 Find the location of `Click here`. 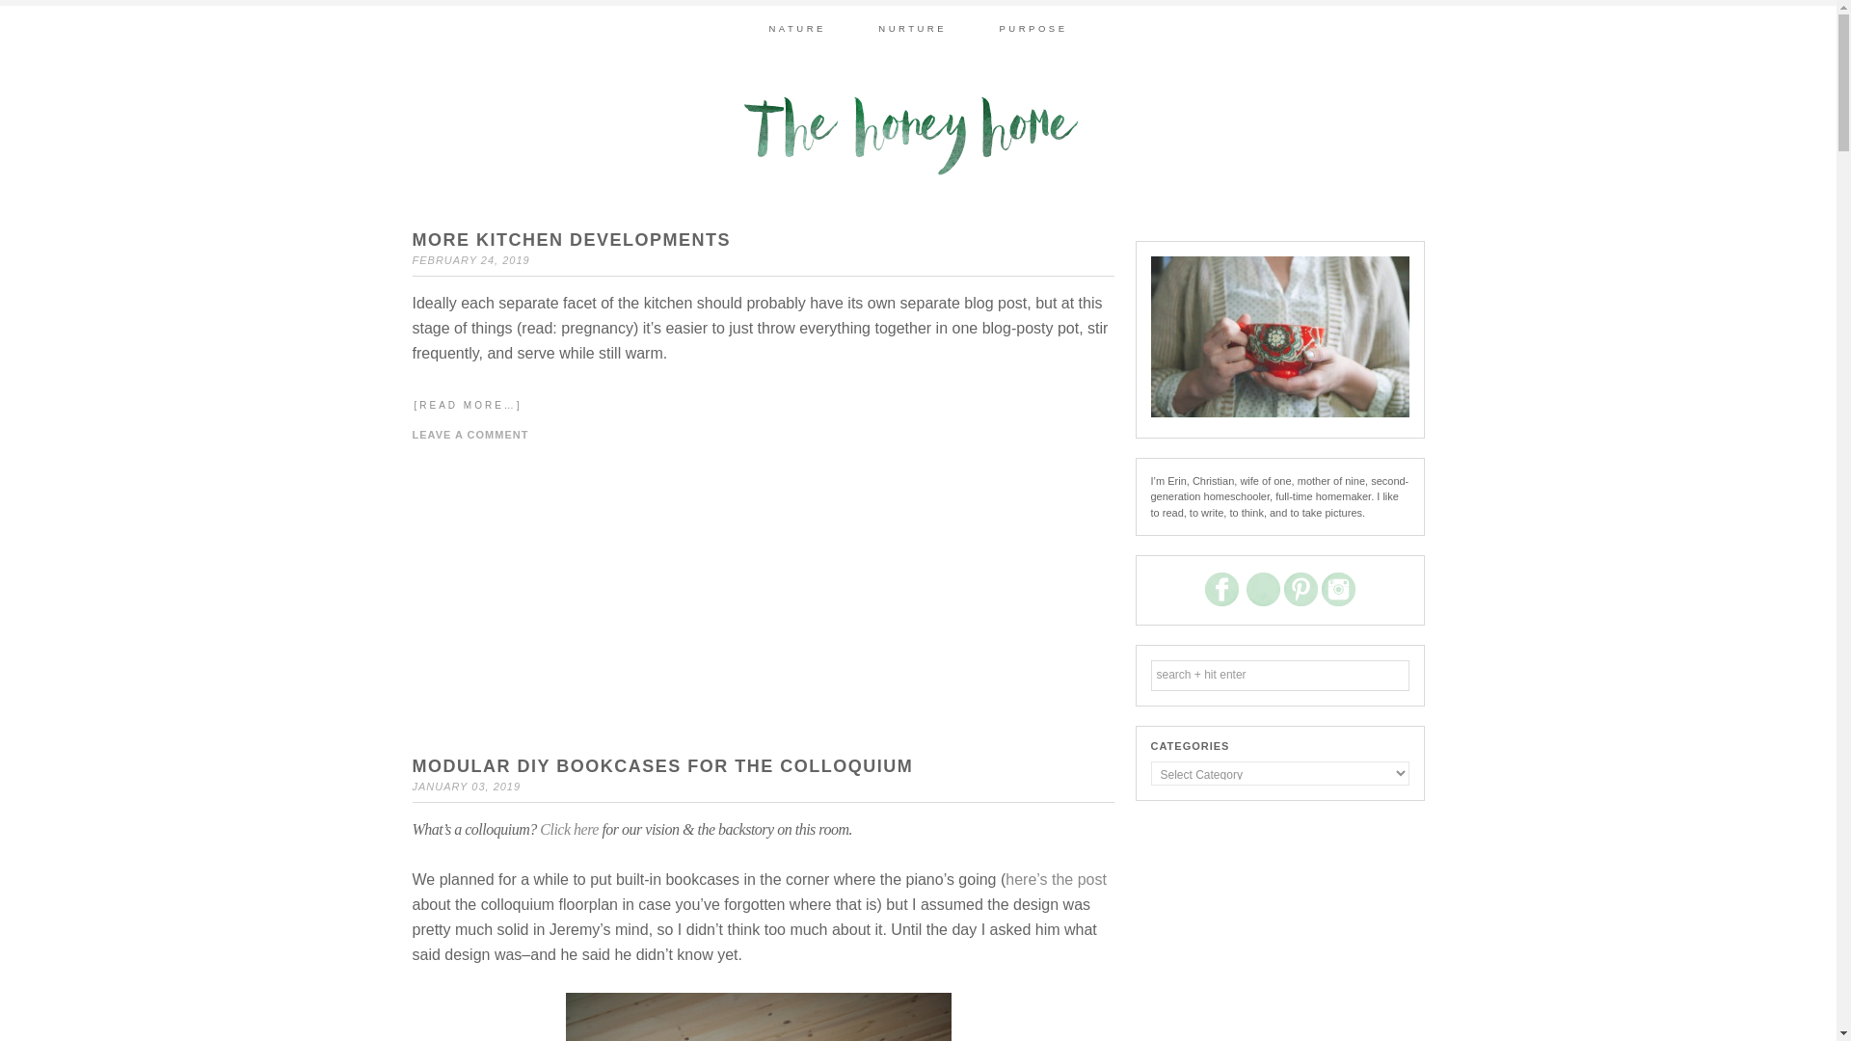

Click here is located at coordinates (569, 829).